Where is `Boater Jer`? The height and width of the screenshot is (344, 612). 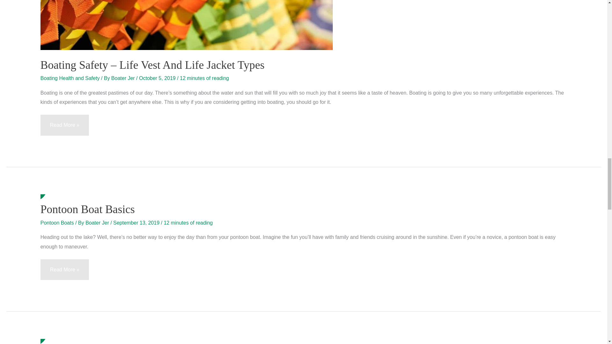
Boater Jer is located at coordinates (124, 78).